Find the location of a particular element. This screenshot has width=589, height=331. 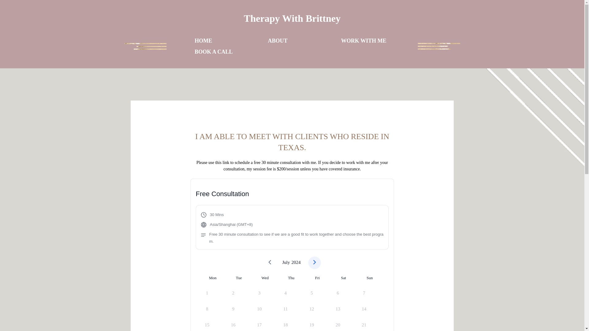

HOME is located at coordinates (203, 40).